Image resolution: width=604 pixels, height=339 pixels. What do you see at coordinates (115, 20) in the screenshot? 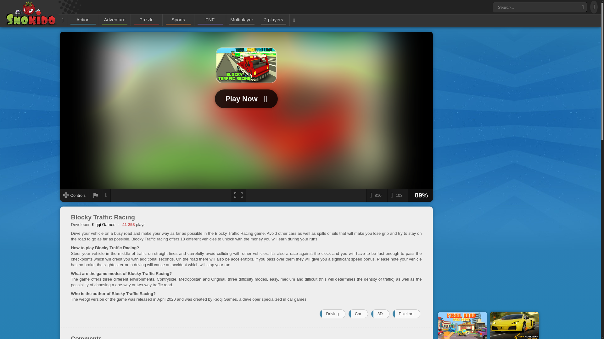
I see `Adventure` at bounding box center [115, 20].